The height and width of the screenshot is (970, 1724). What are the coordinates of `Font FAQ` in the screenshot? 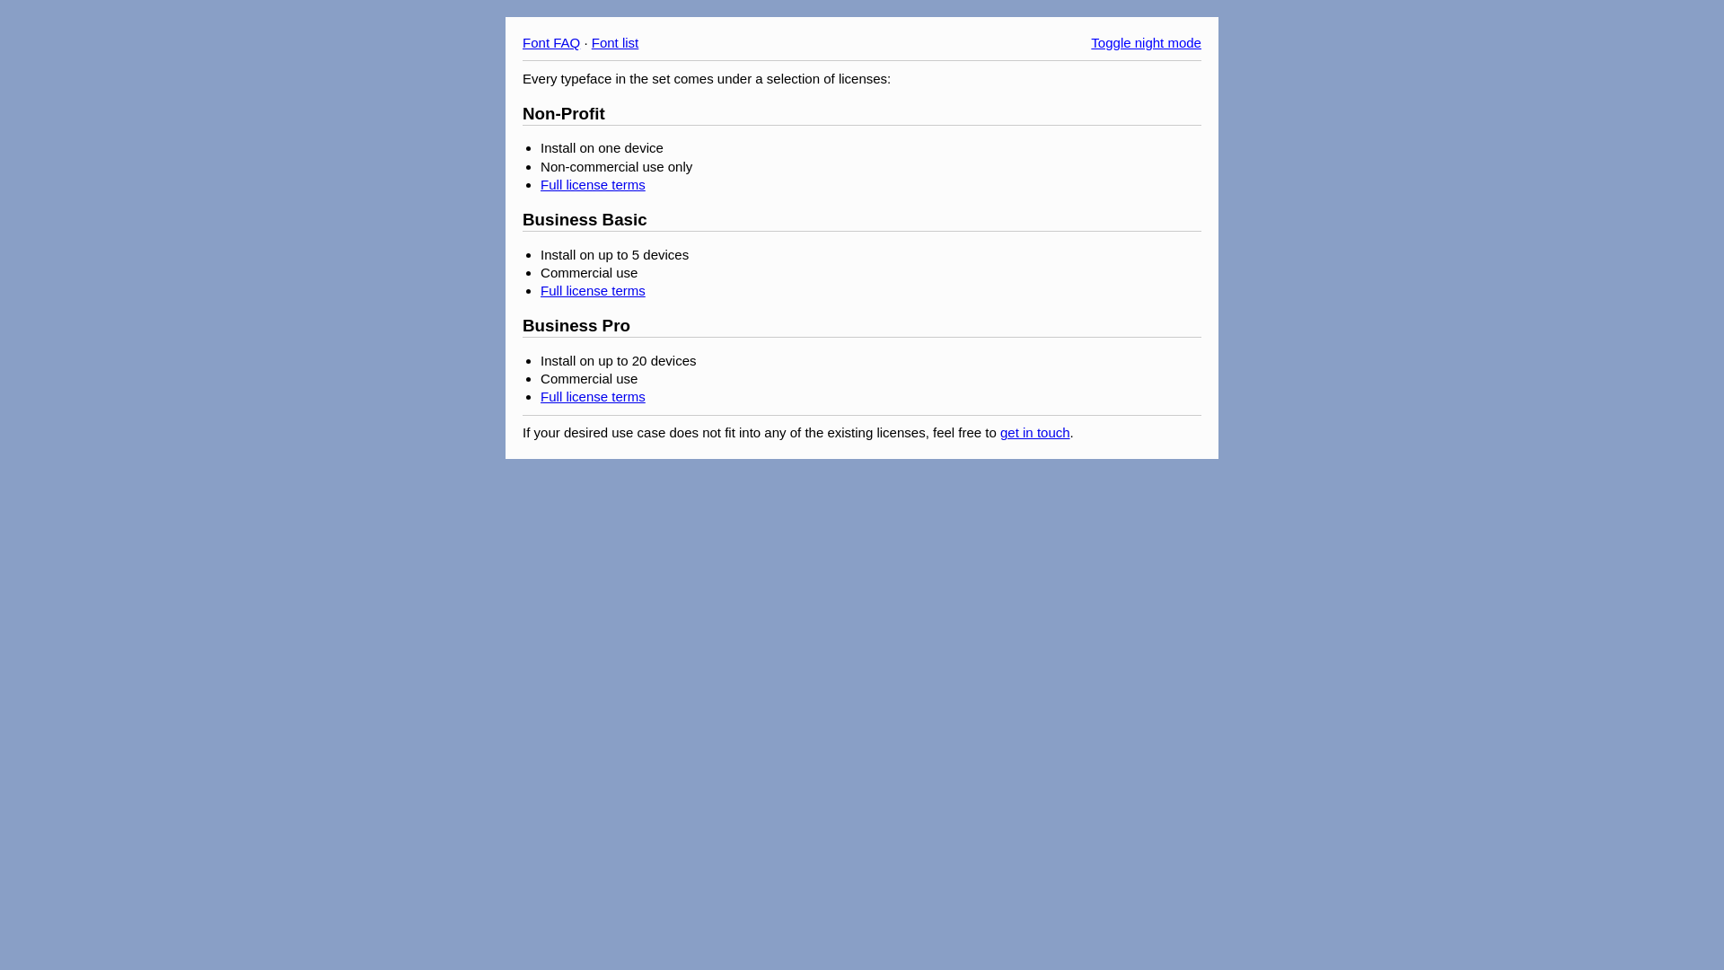 It's located at (551, 42).